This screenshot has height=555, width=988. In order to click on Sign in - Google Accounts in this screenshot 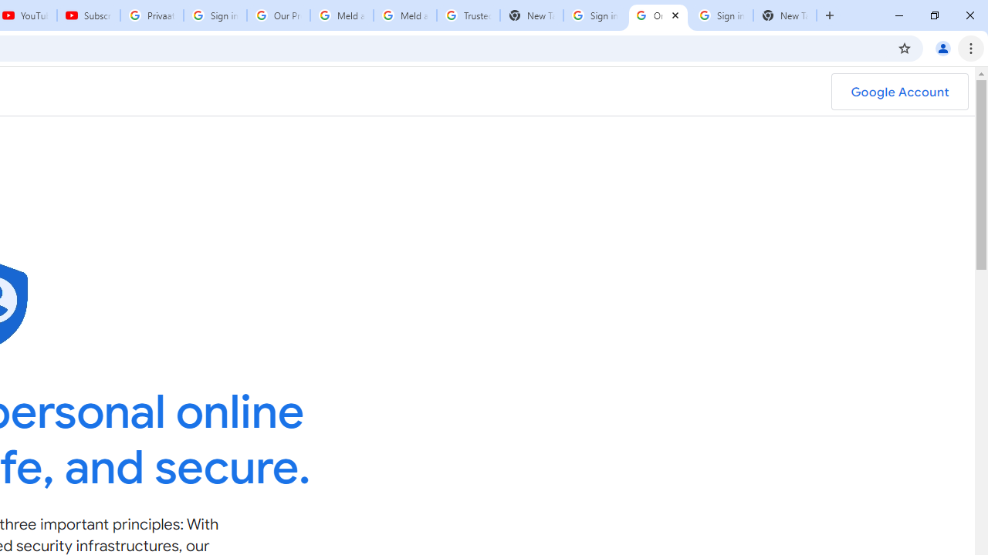, I will do `click(721, 15)`.